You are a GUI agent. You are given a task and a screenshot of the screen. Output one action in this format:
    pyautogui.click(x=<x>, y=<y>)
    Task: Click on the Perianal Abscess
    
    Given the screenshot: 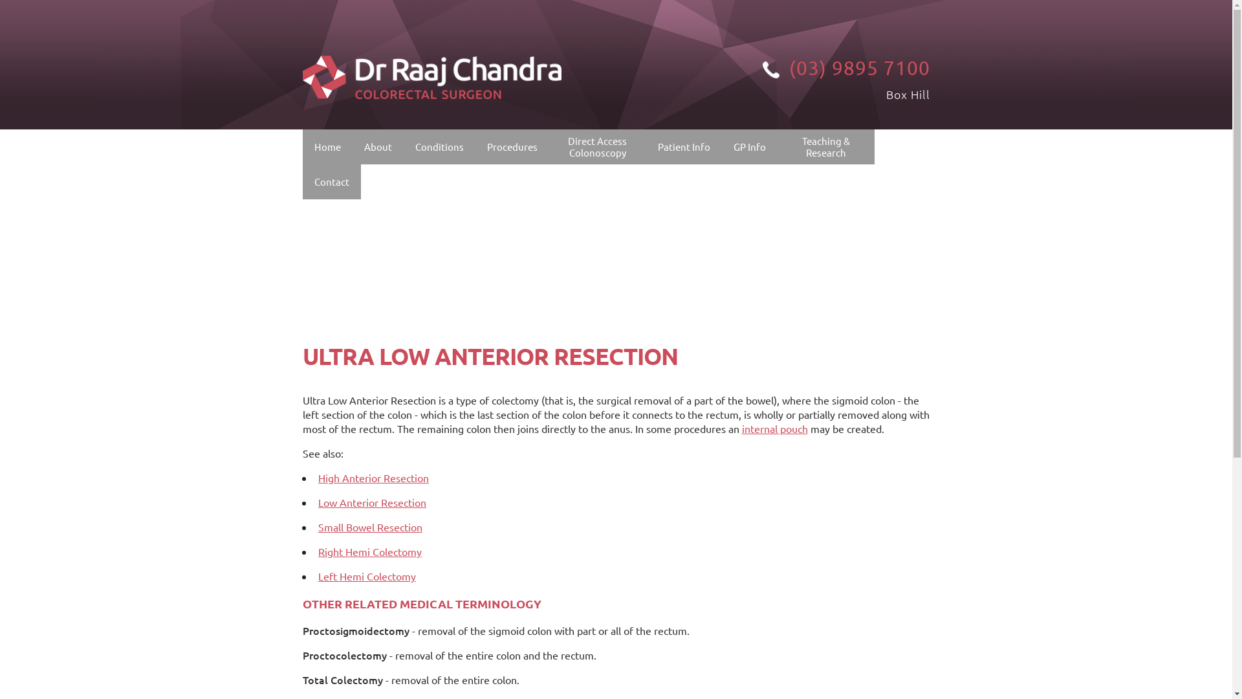 What is the action you would take?
    pyautogui.click(x=494, y=453)
    